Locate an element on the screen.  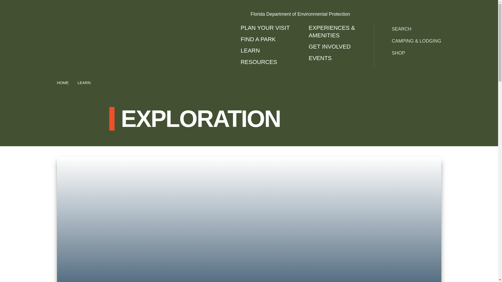
FIND A PARK is located at coordinates (269, 40).